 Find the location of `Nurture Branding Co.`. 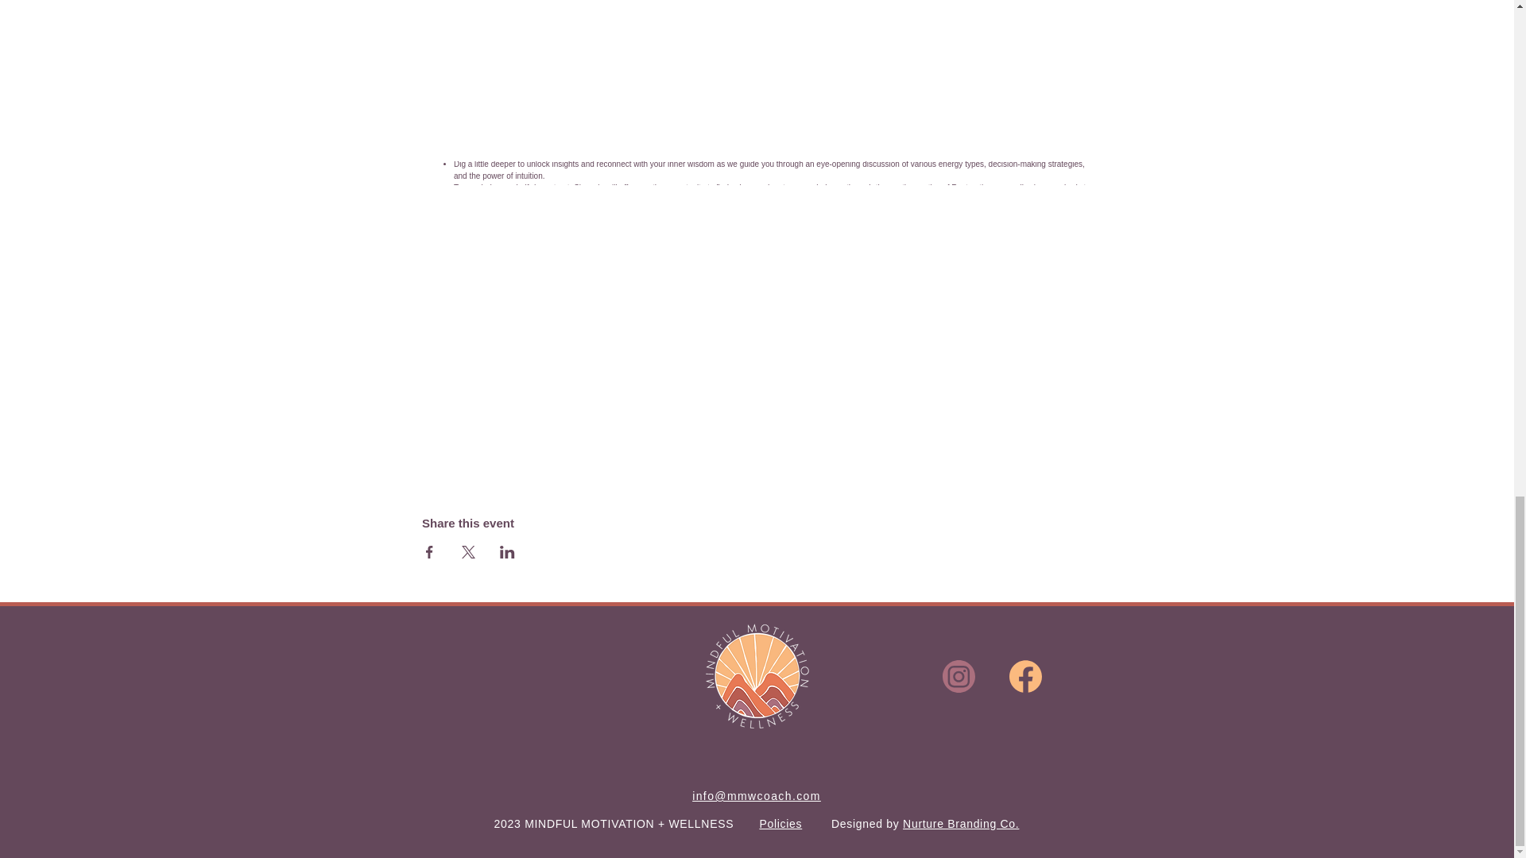

Nurture Branding Co. is located at coordinates (961, 824).